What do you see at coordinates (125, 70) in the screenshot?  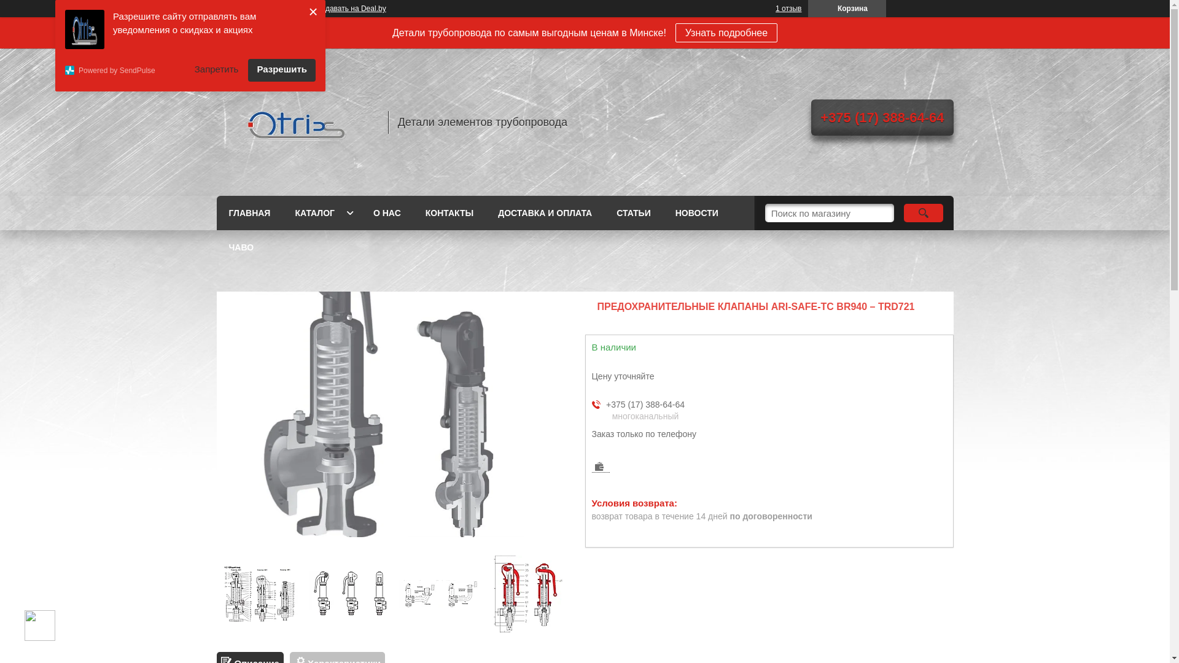 I see `Powered by SendPulse` at bounding box center [125, 70].